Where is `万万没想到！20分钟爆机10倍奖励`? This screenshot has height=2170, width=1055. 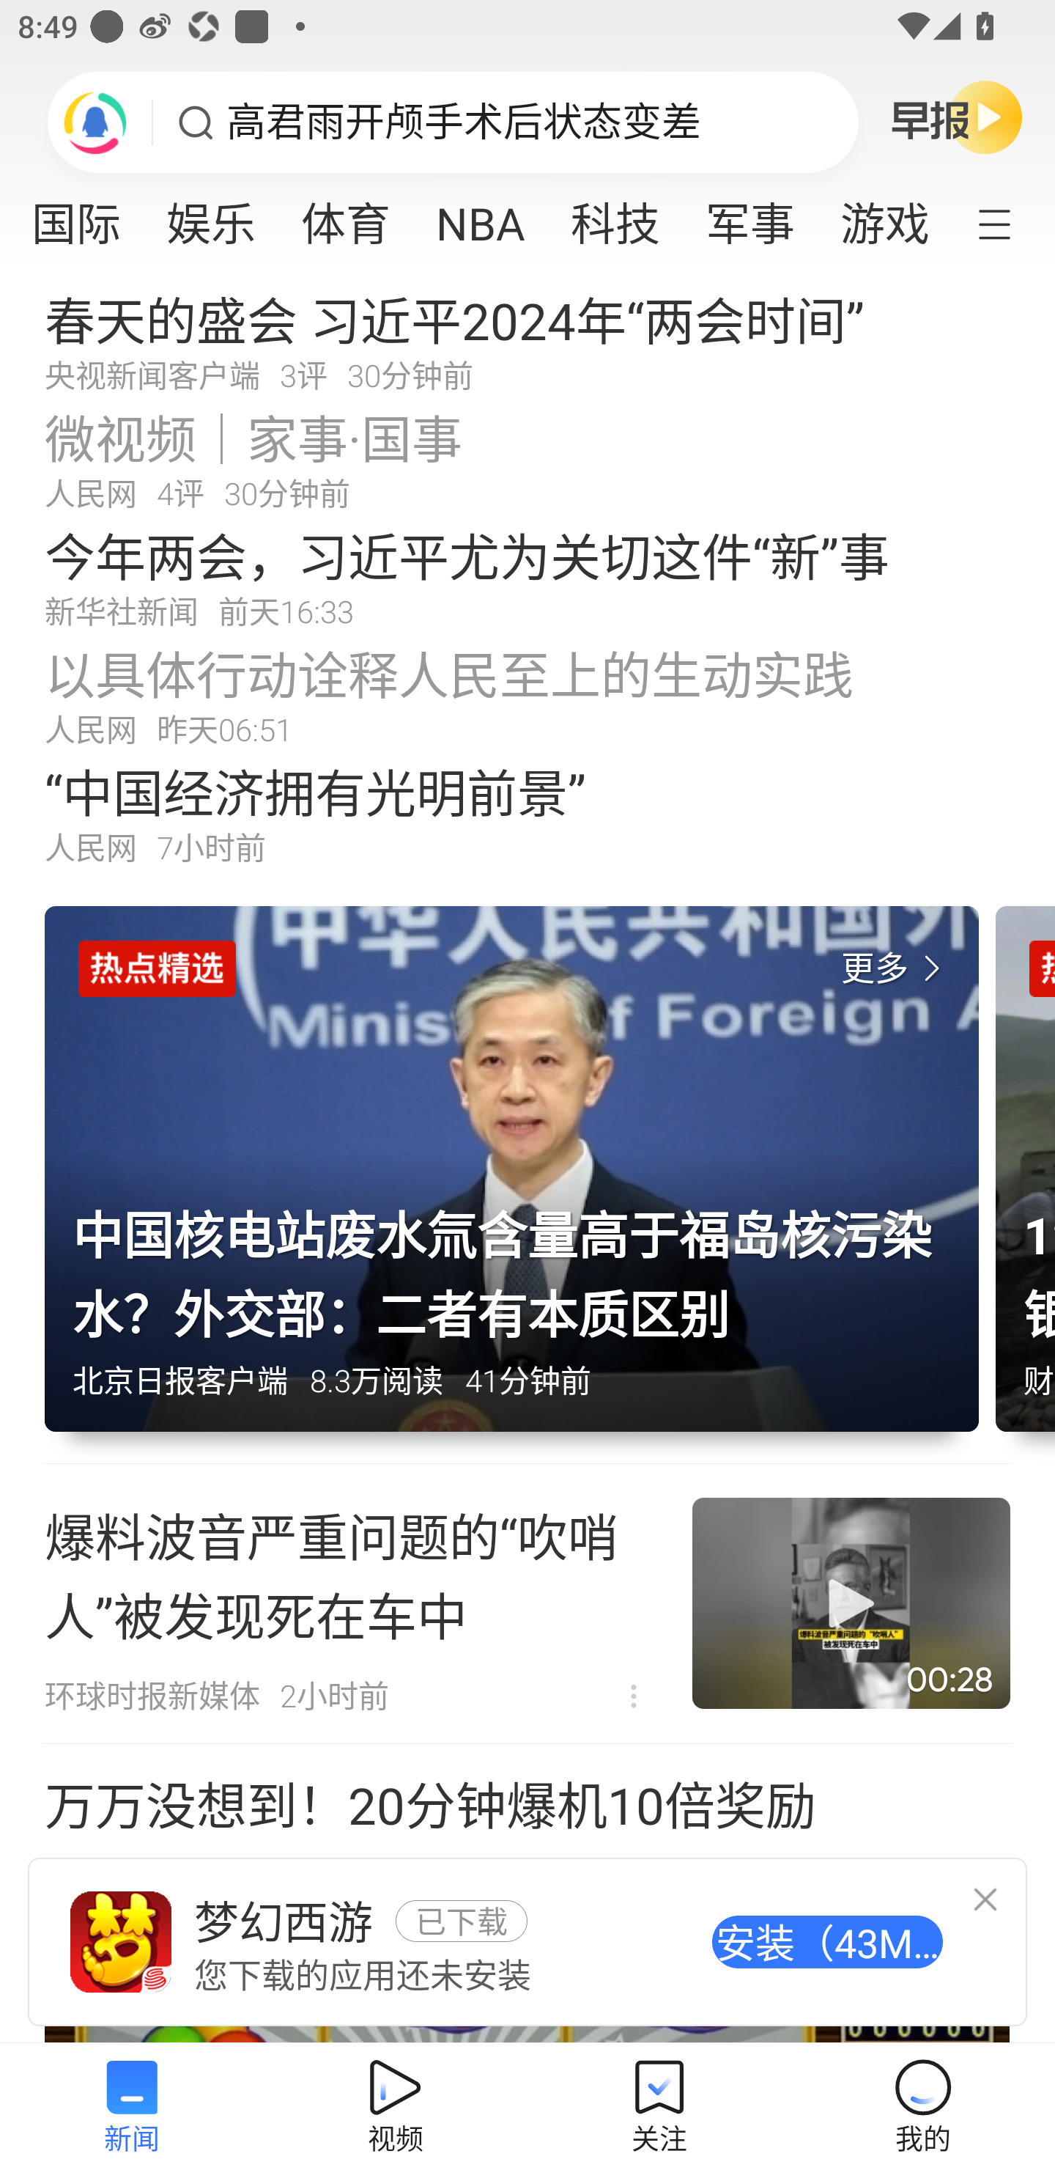
万万没想到！20分钟爆机10倍奖励 is located at coordinates (527, 1894).